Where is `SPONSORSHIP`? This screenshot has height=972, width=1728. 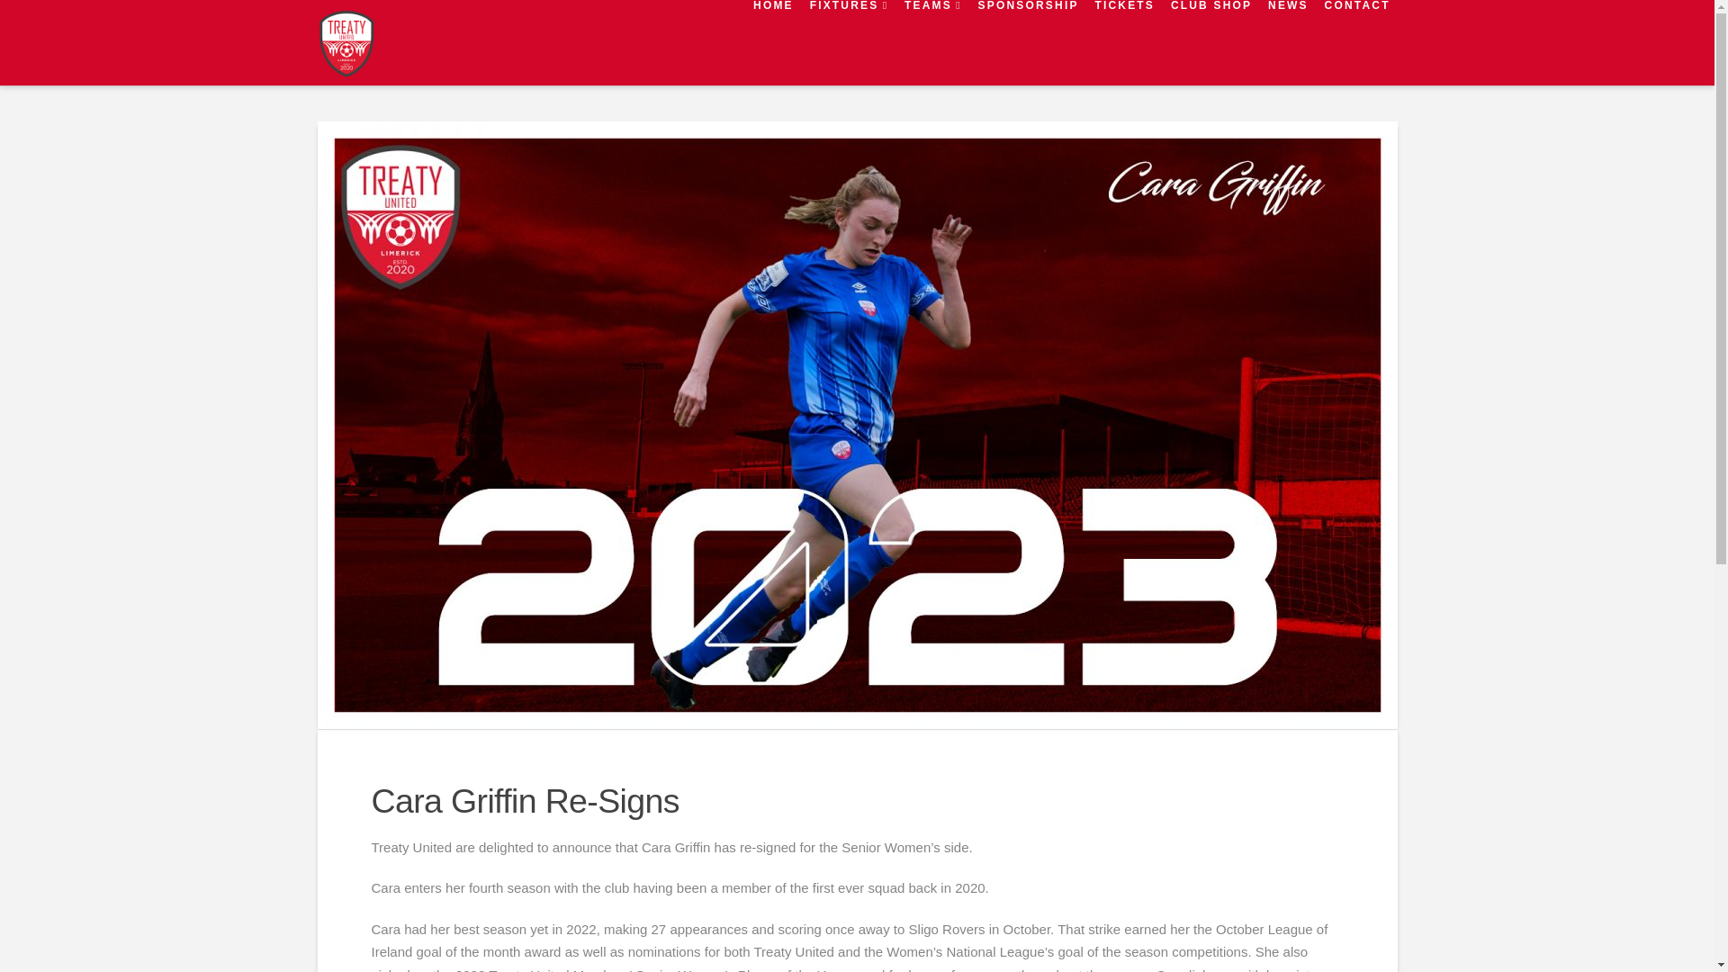
SPONSORSHIP is located at coordinates (1028, 43).